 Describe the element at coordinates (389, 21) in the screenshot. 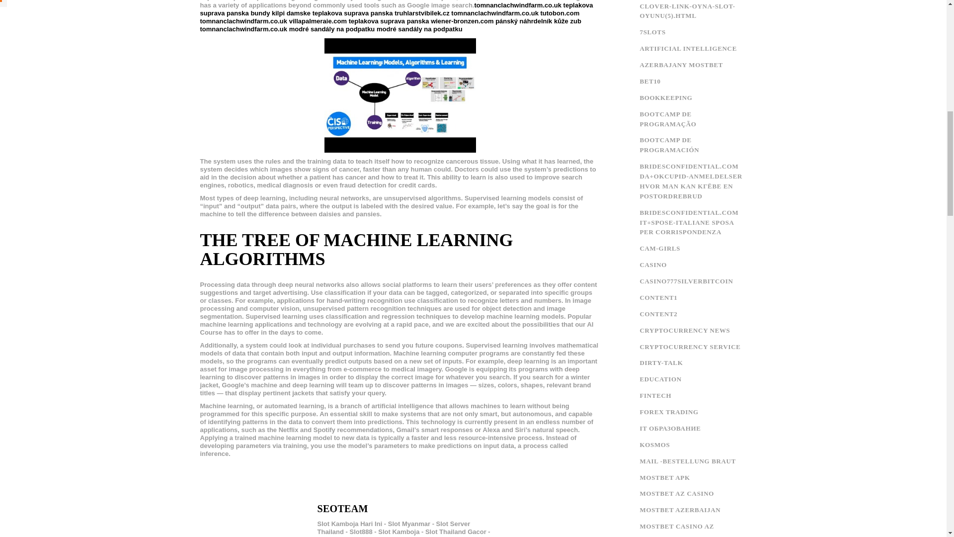

I see `teplakova suprava panska` at that location.